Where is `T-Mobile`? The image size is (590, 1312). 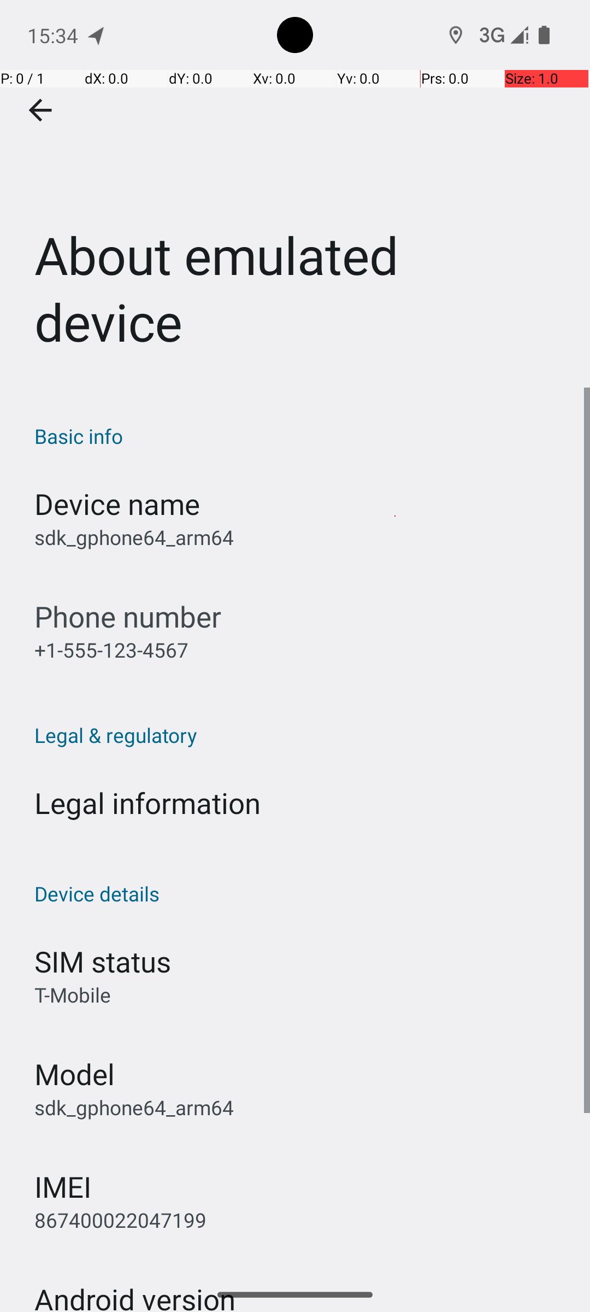 T-Mobile is located at coordinates (73, 995).